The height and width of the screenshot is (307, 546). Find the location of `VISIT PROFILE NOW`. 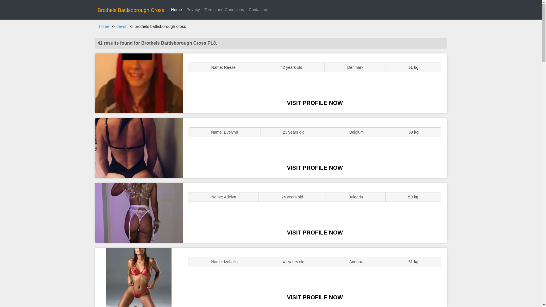

VISIT PROFILE NOW is located at coordinates (315, 233).